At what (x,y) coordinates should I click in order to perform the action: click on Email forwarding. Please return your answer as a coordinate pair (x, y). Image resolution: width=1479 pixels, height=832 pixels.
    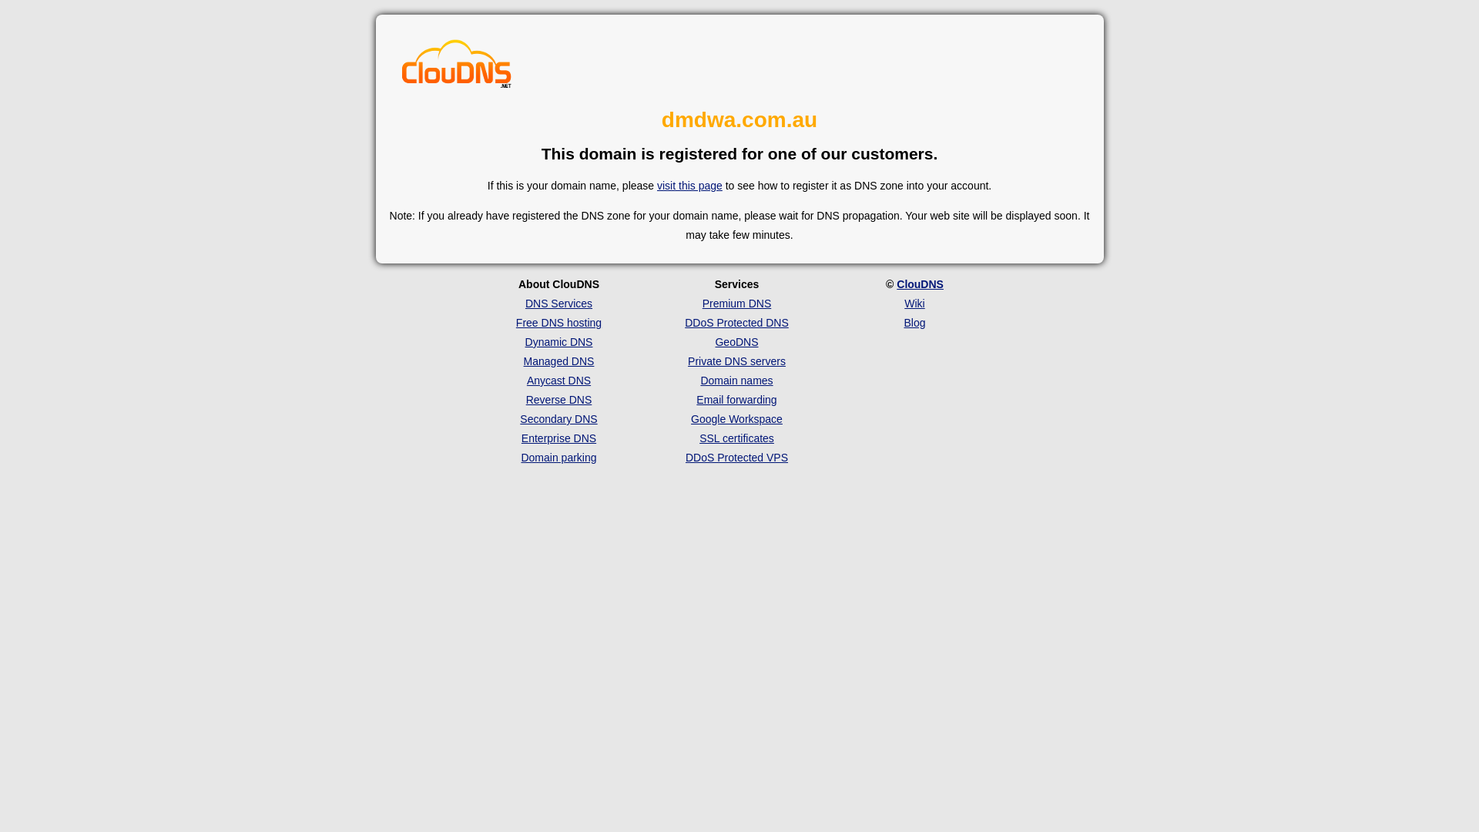
    Looking at the image, I should click on (736, 400).